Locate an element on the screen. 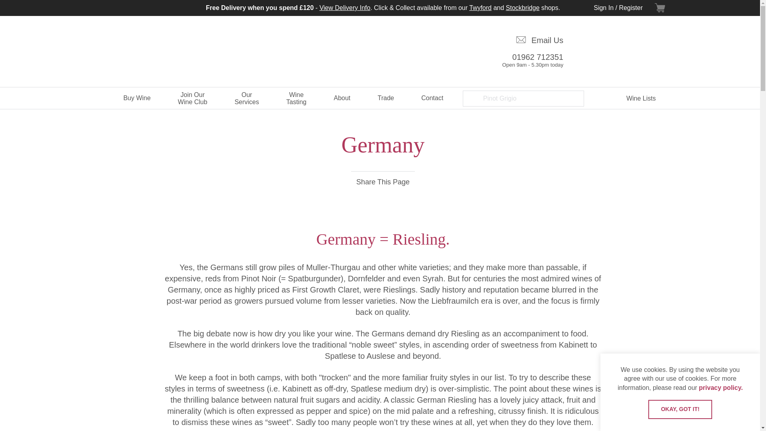 The image size is (766, 431). Stockbridge is located at coordinates (632, 62).